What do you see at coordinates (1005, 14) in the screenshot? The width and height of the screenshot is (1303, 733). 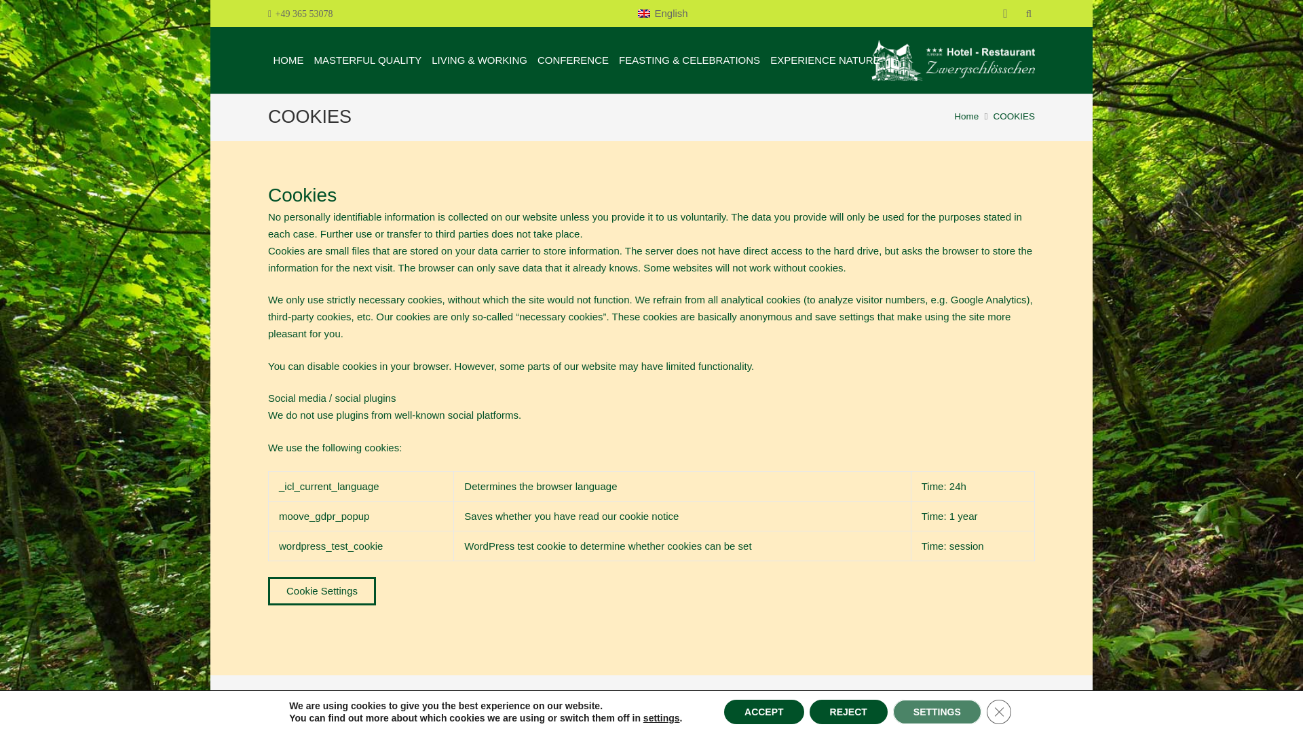 I see `Facebook` at bounding box center [1005, 14].